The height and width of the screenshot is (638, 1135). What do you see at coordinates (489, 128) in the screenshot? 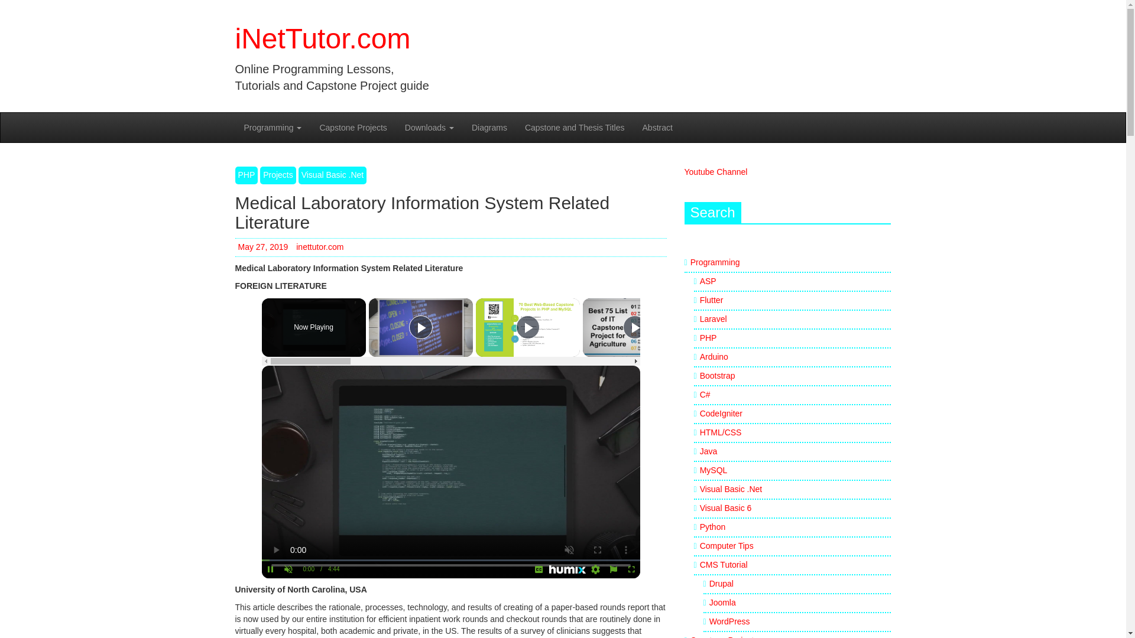
I see `Diagrams` at bounding box center [489, 128].